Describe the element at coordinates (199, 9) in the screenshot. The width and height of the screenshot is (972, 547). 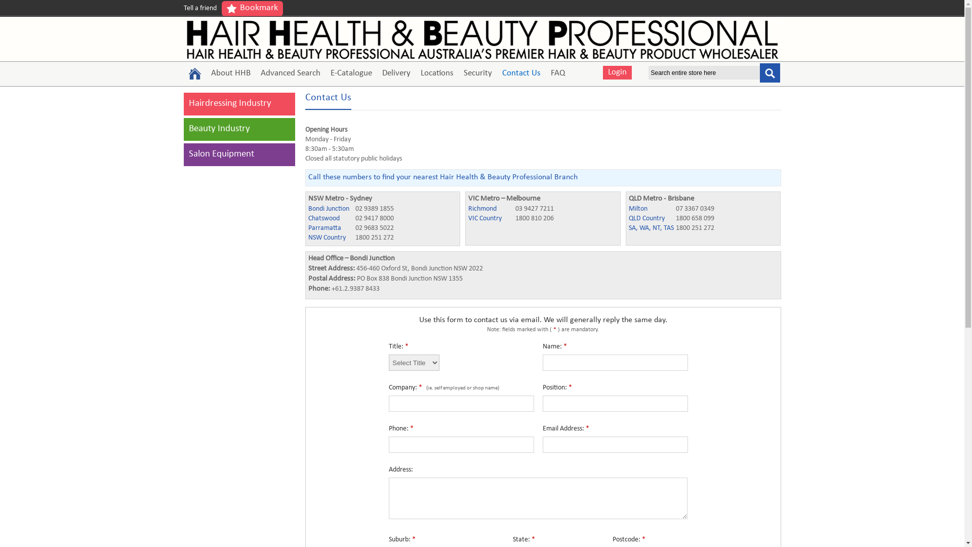
I see `Tell a friend` at that location.